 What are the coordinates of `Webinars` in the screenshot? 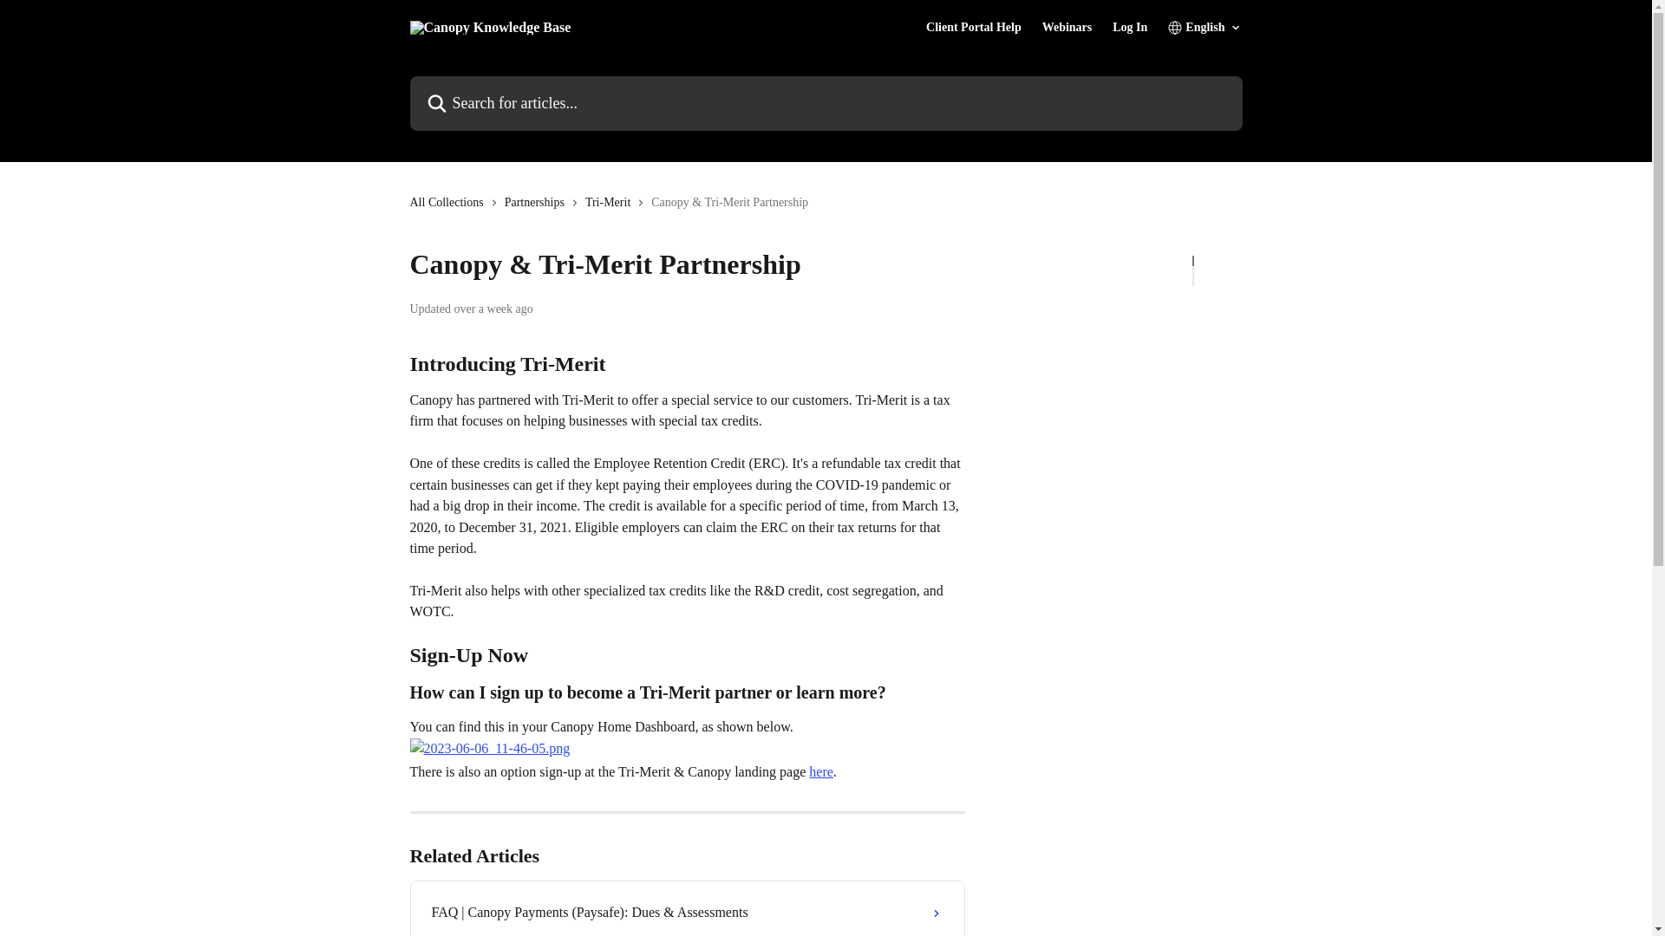 It's located at (1067, 27).